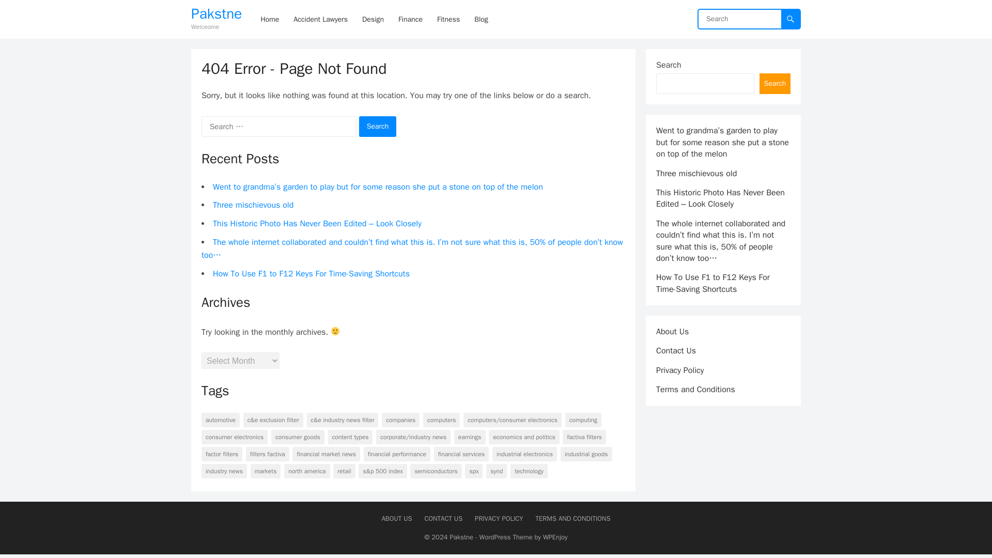 This screenshot has height=558, width=992. I want to click on content types, so click(350, 424).